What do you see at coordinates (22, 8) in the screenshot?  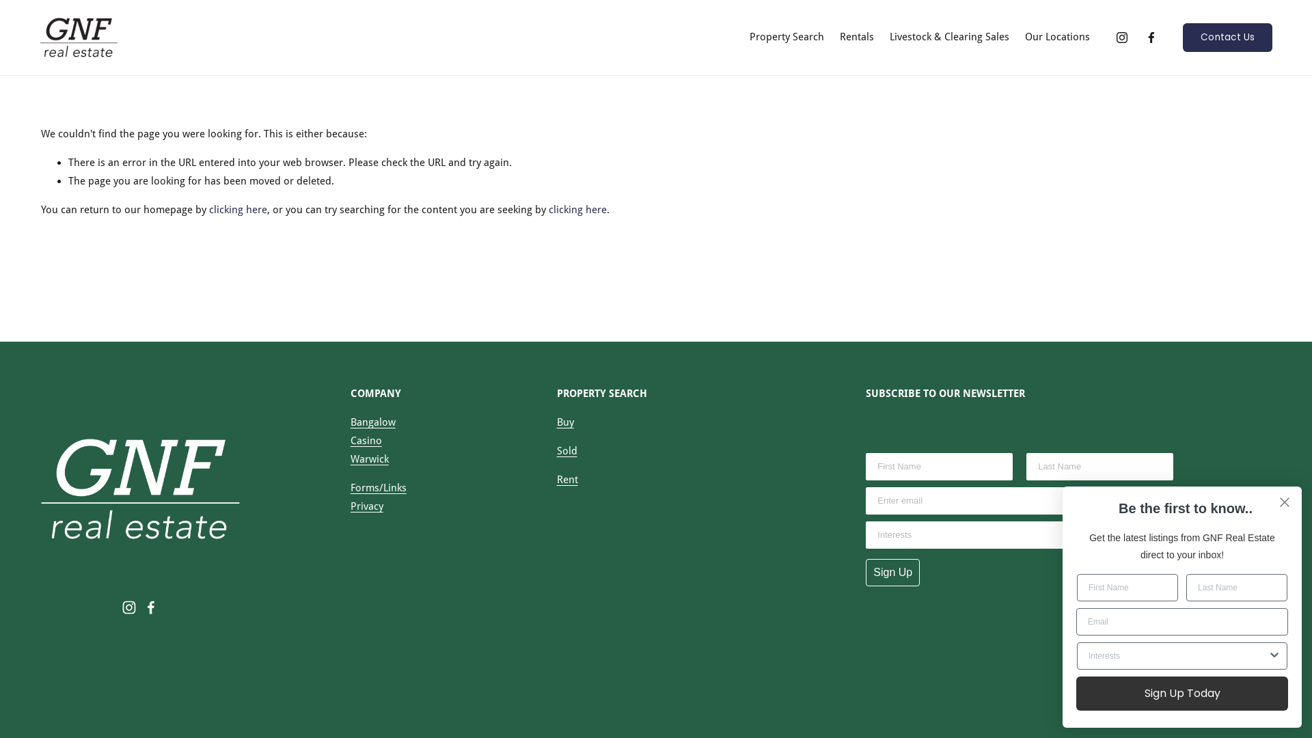 I see `Submit` at bounding box center [22, 8].